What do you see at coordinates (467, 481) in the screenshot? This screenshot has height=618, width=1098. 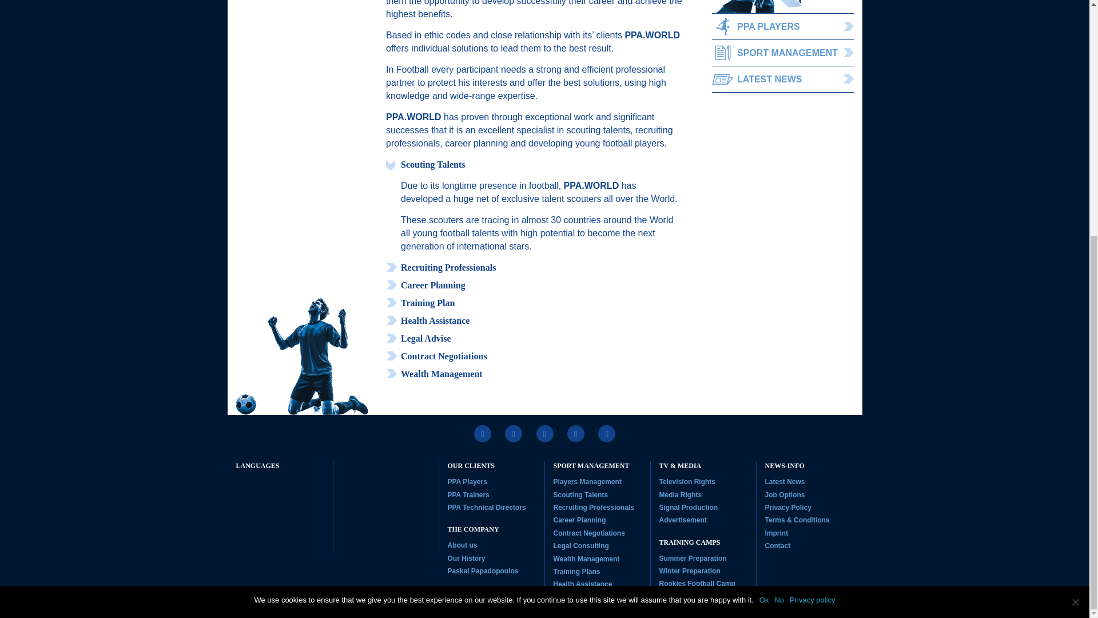 I see `PPA Players` at bounding box center [467, 481].